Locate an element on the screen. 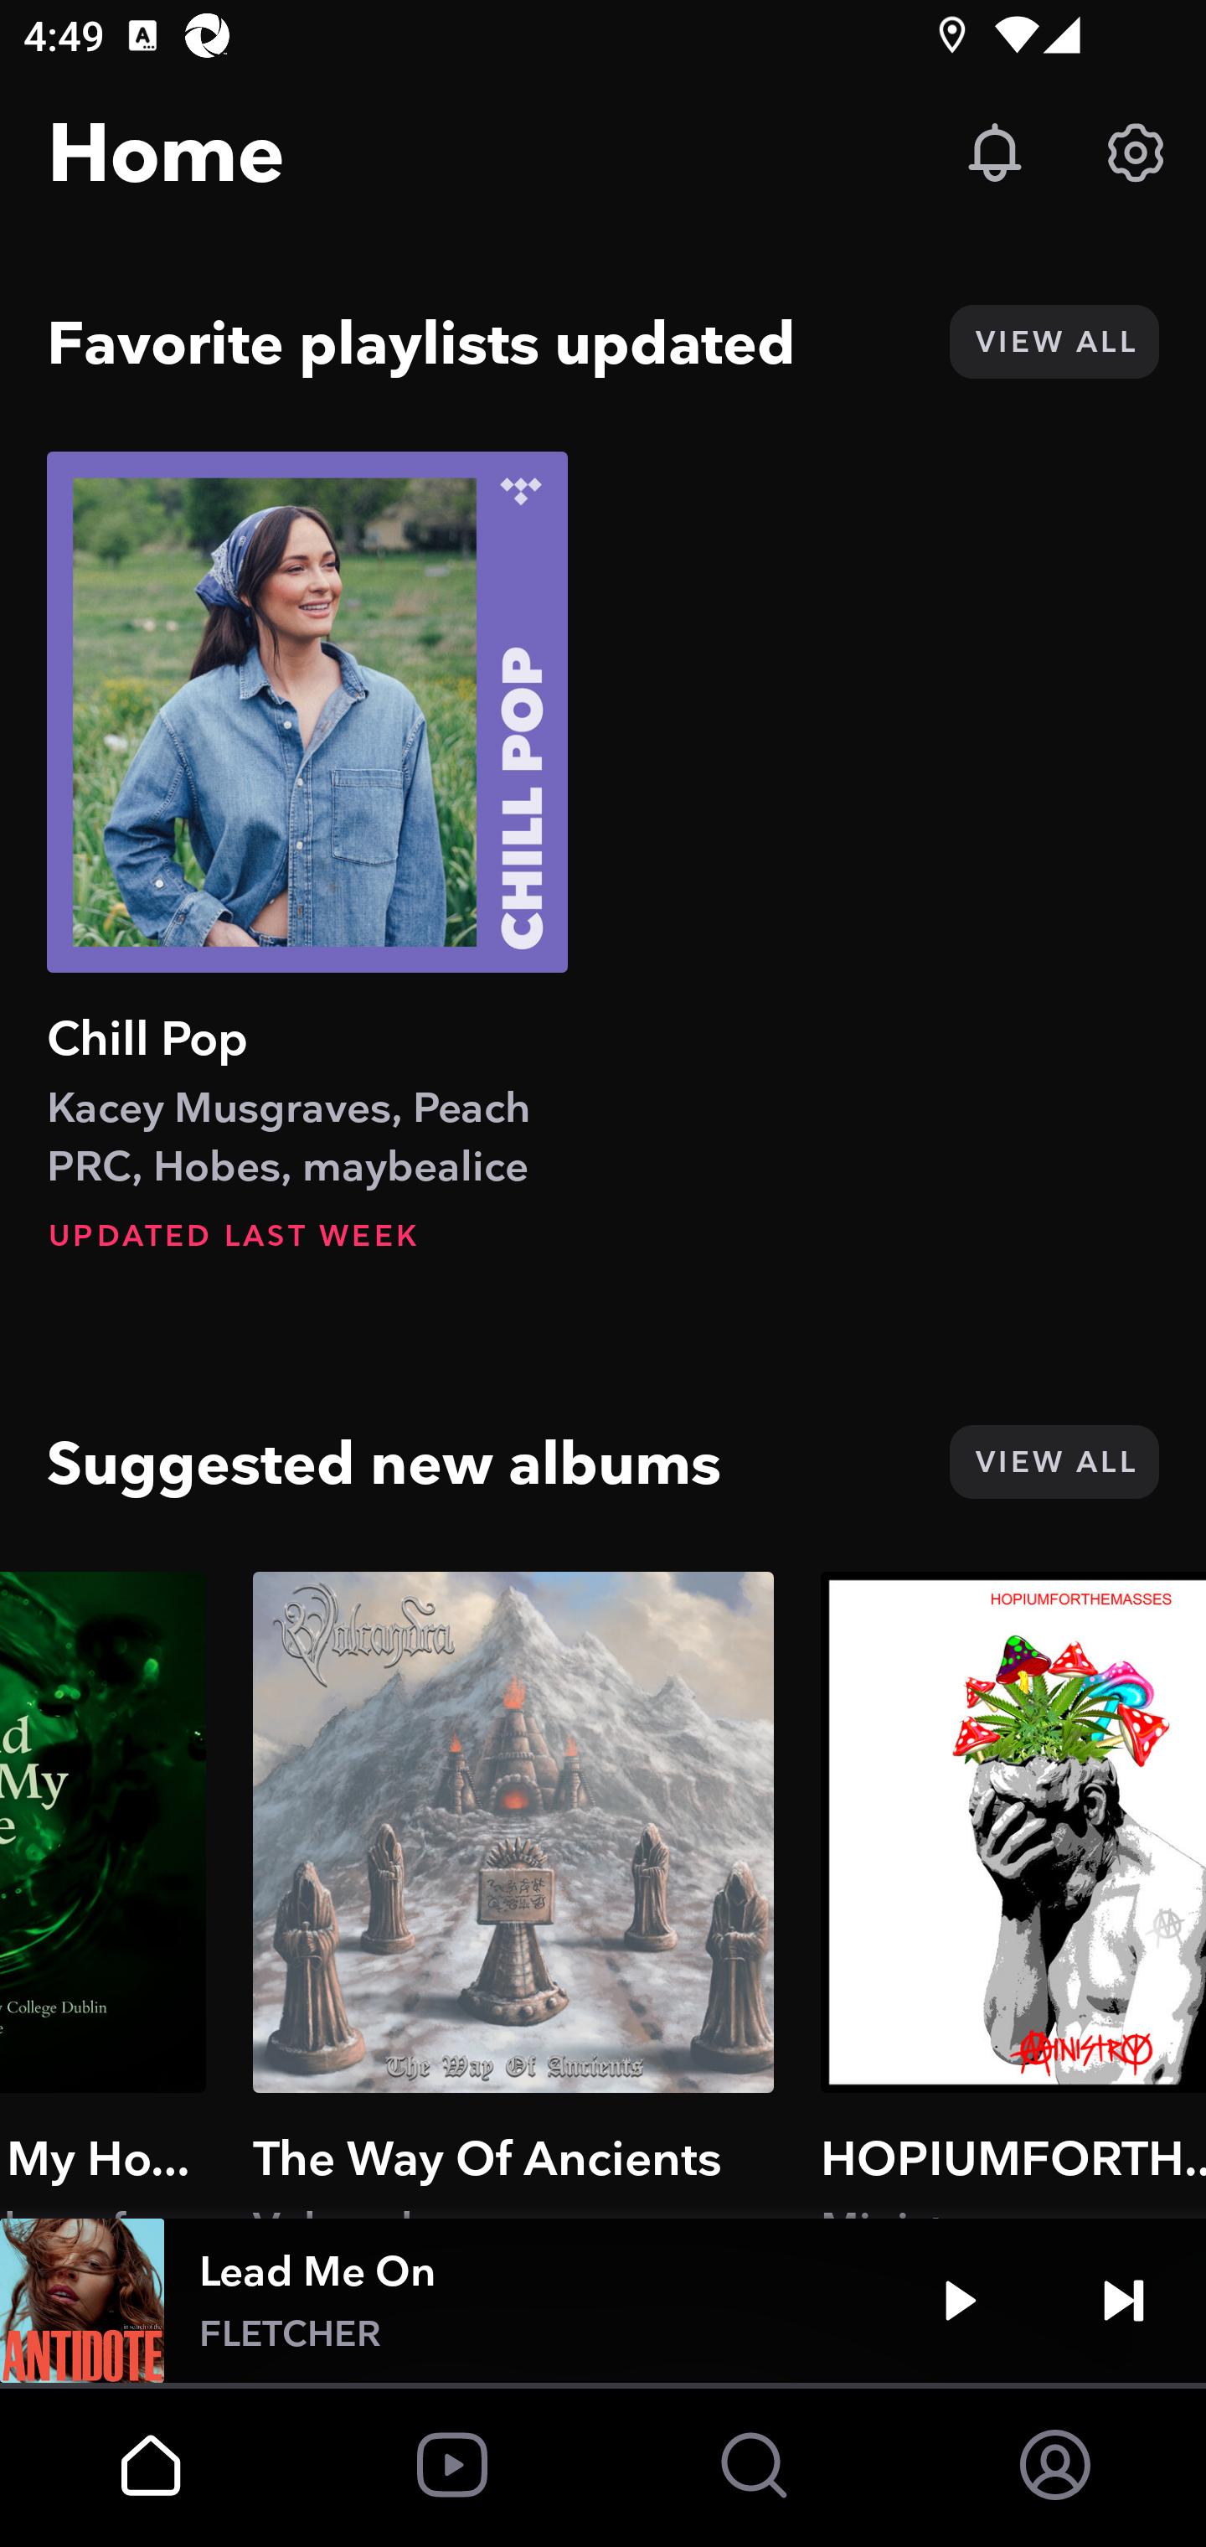 The height and width of the screenshot is (2547, 1206). Settings is located at coordinates (1136, 152).